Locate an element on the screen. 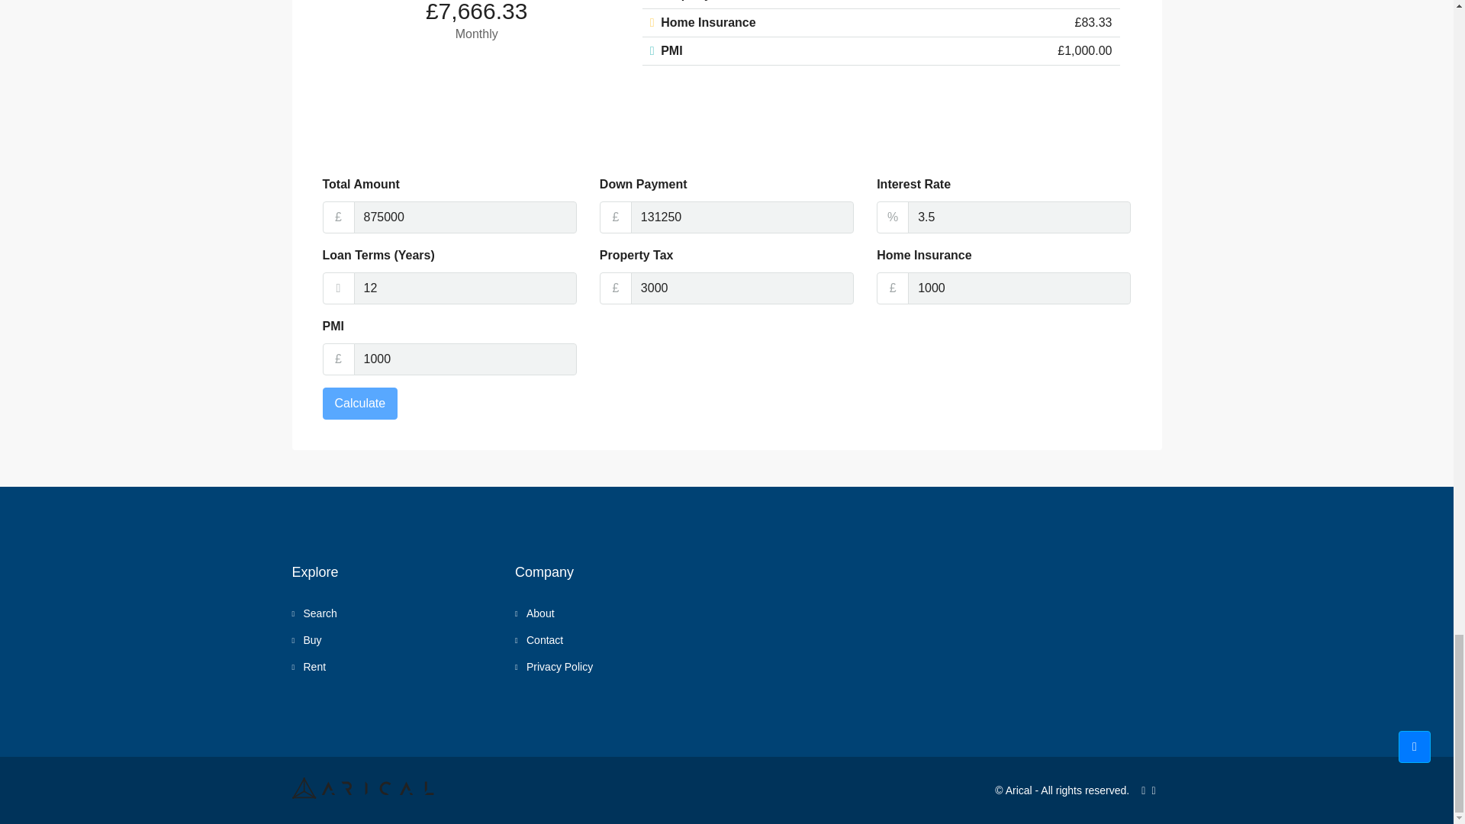 The height and width of the screenshot is (824, 1465). 1000 is located at coordinates (1019, 288).